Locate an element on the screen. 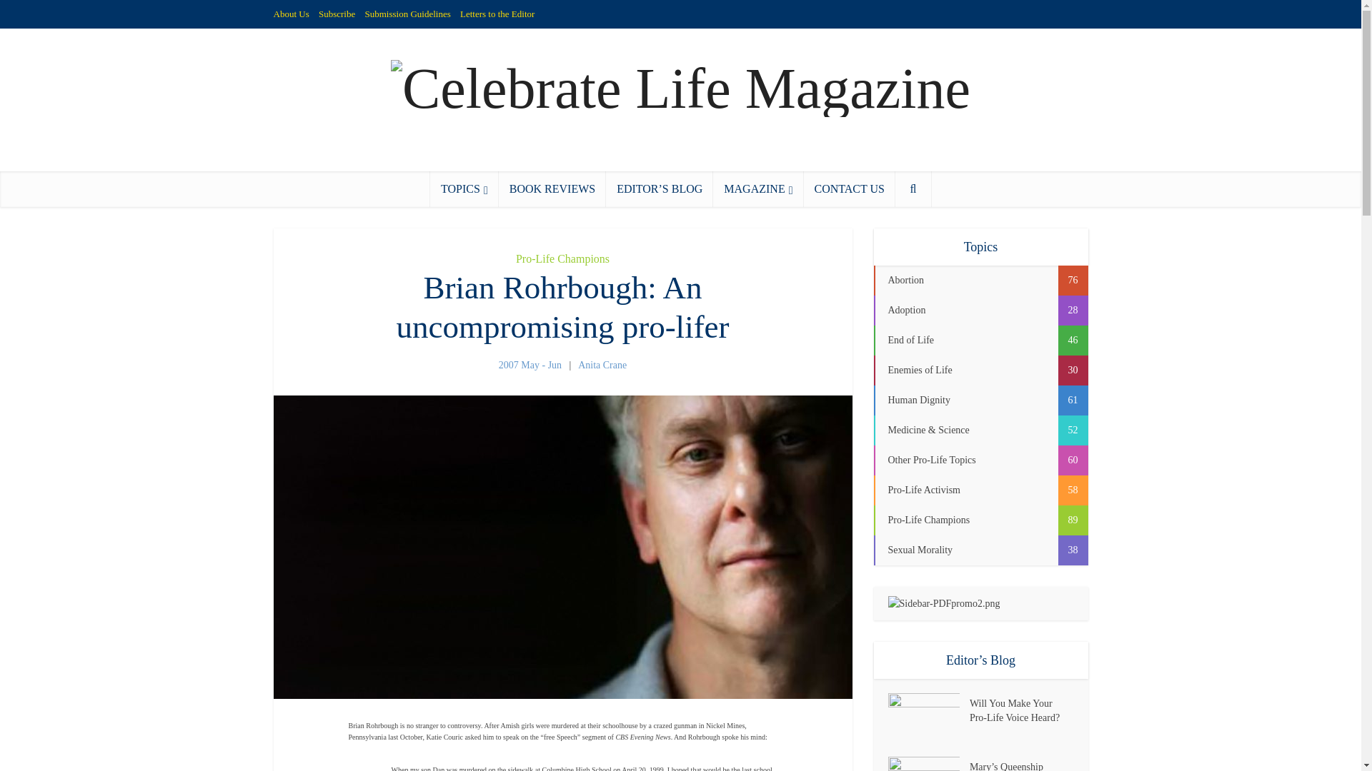 The image size is (1372, 771). Subscribe is located at coordinates (337, 14).